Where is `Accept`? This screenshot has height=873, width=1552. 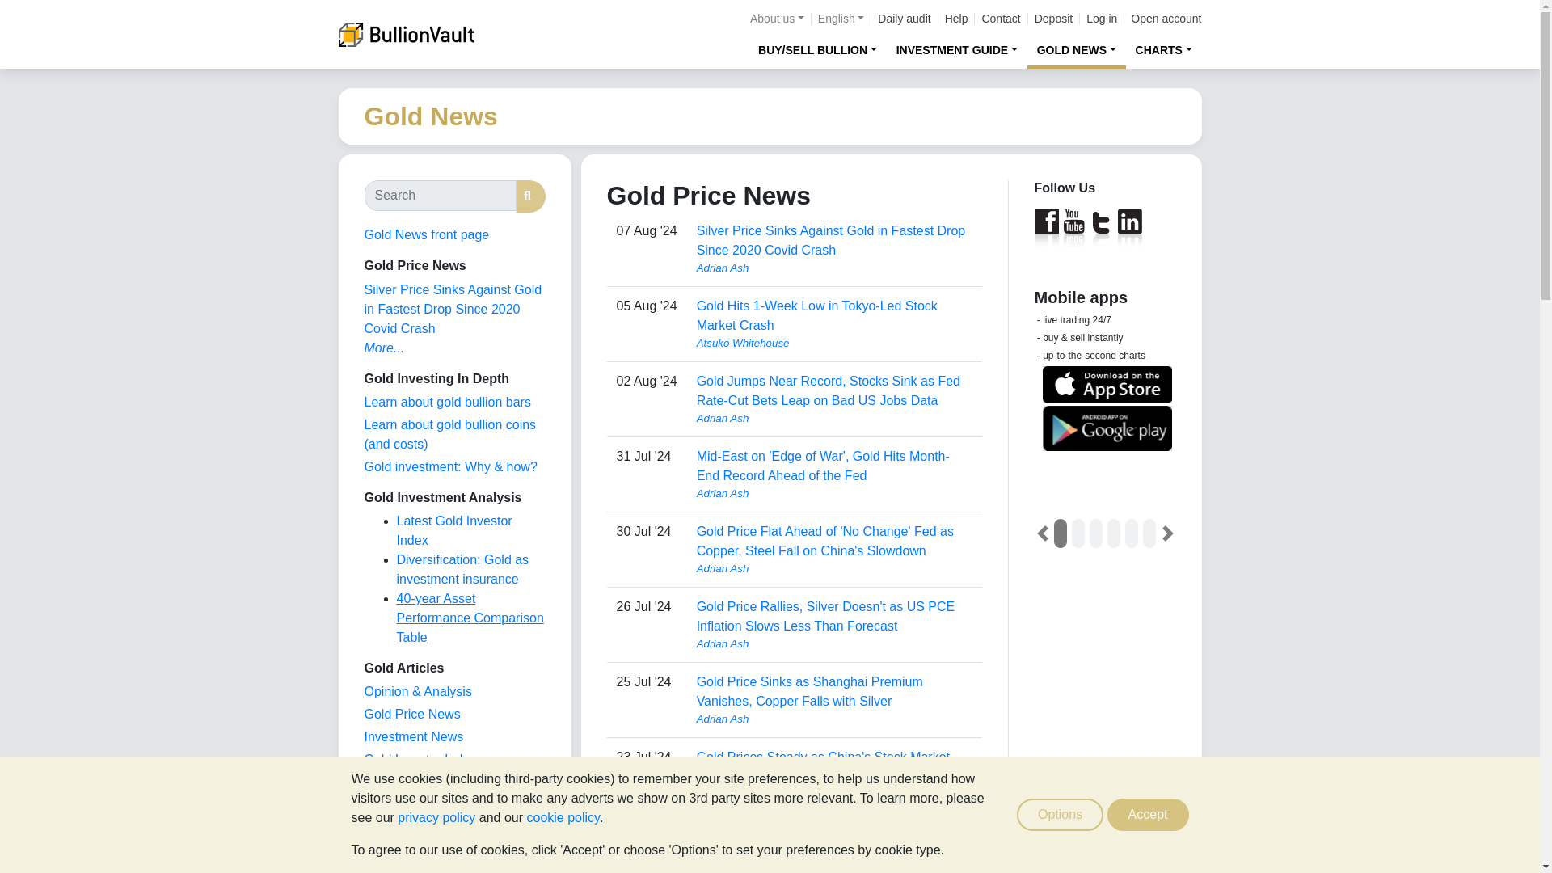 Accept is located at coordinates (1148, 815).